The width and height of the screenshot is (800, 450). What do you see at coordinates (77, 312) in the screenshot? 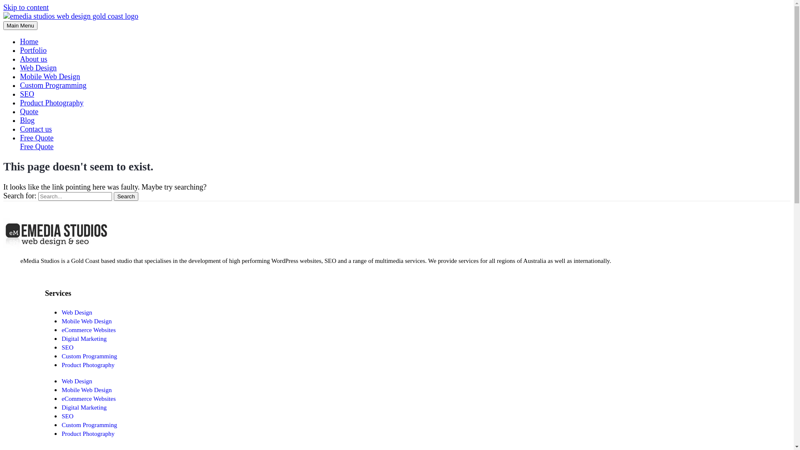
I see `Web Design` at bounding box center [77, 312].